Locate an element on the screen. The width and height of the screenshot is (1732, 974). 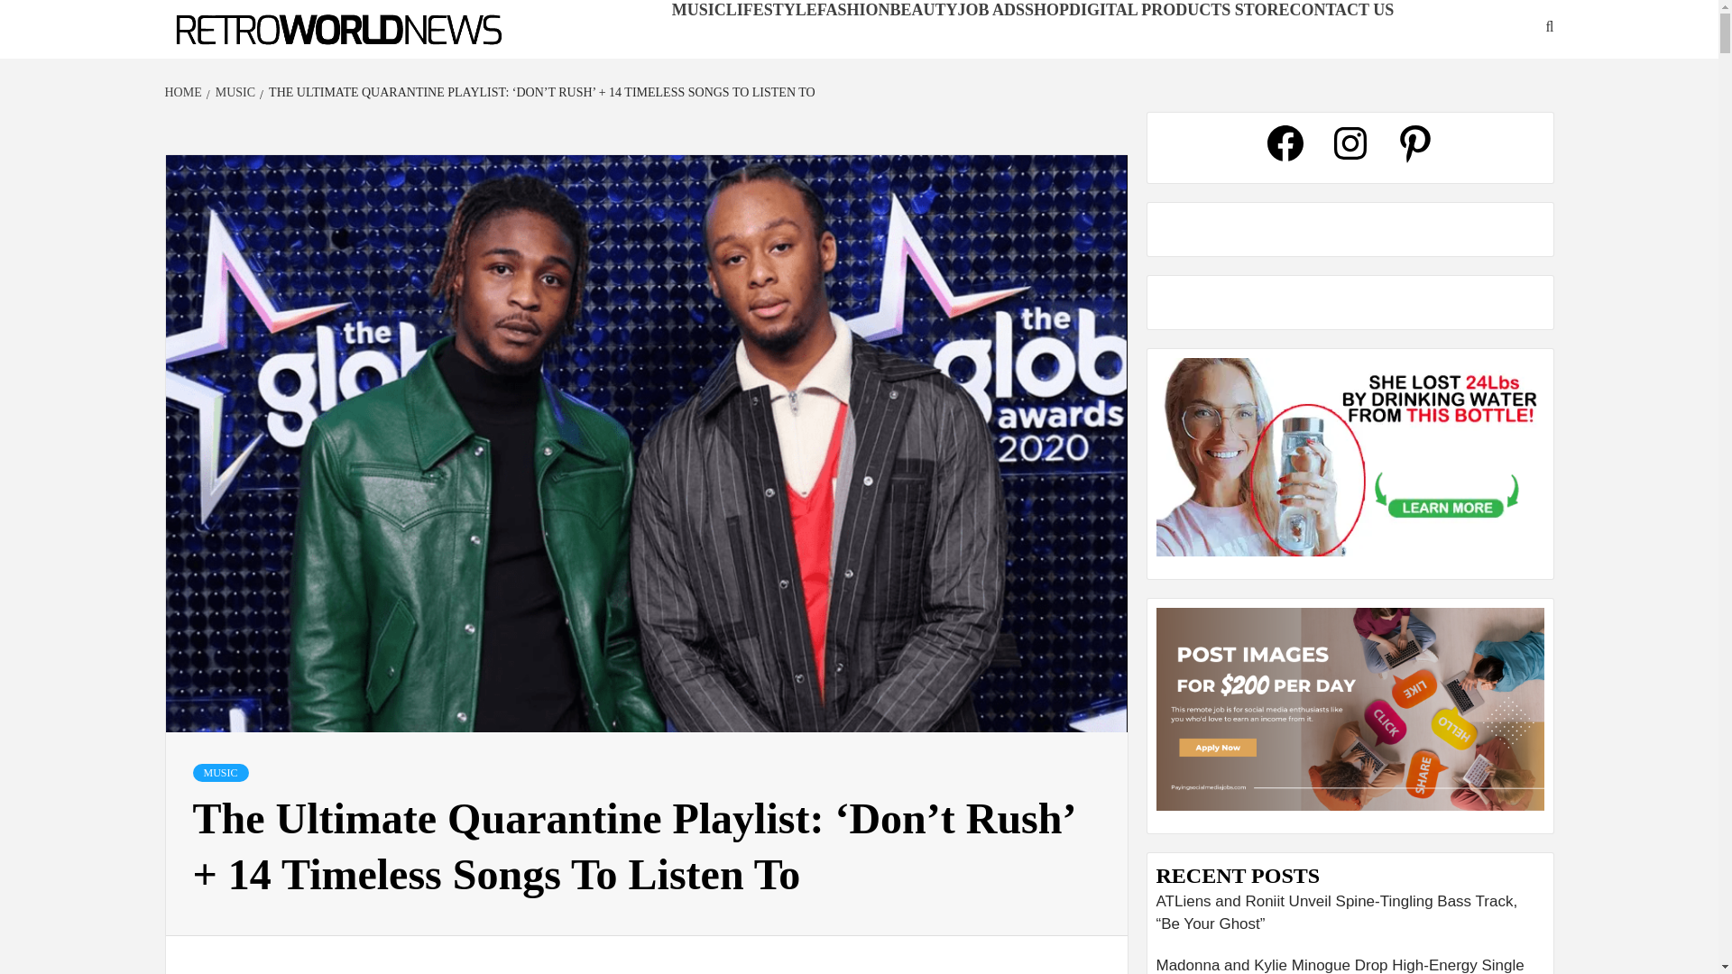
LIFESTYLE is located at coordinates (771, 9).